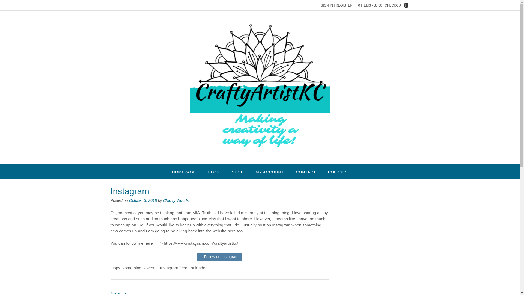 This screenshot has width=524, height=295. I want to click on Follow on Instagram, so click(221, 257).